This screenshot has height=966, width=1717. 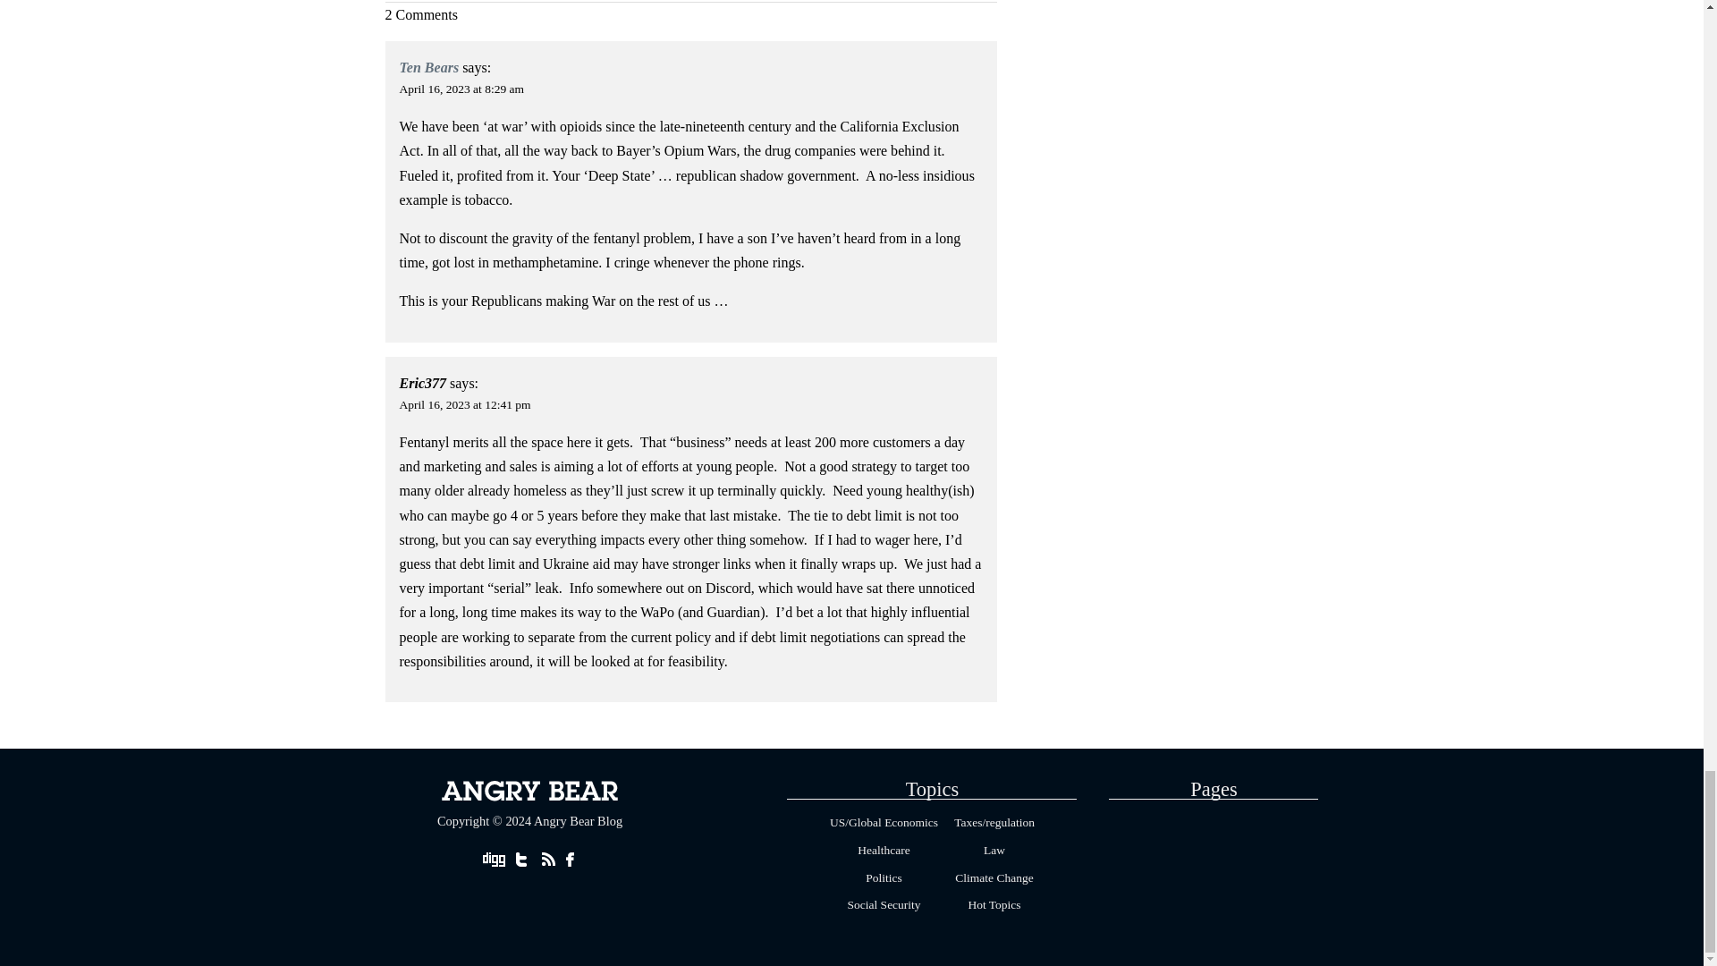 What do you see at coordinates (429, 67) in the screenshot?
I see `Ten Bears` at bounding box center [429, 67].